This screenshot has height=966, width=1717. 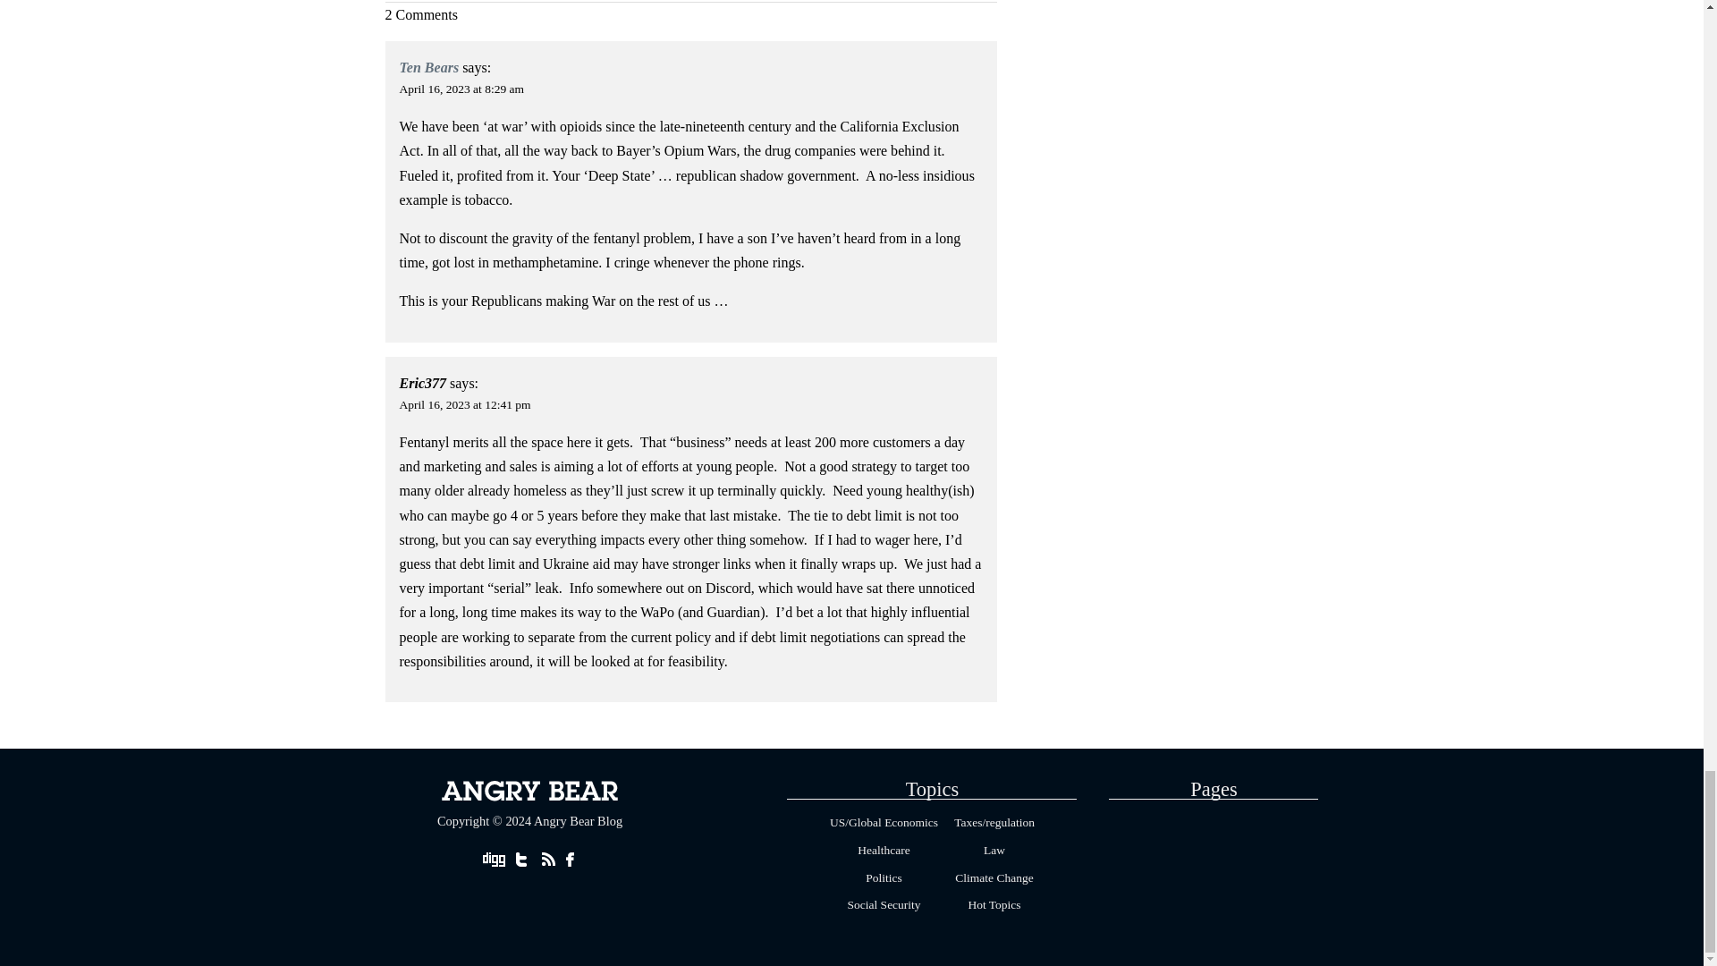 What do you see at coordinates (429, 67) in the screenshot?
I see `Ten Bears` at bounding box center [429, 67].